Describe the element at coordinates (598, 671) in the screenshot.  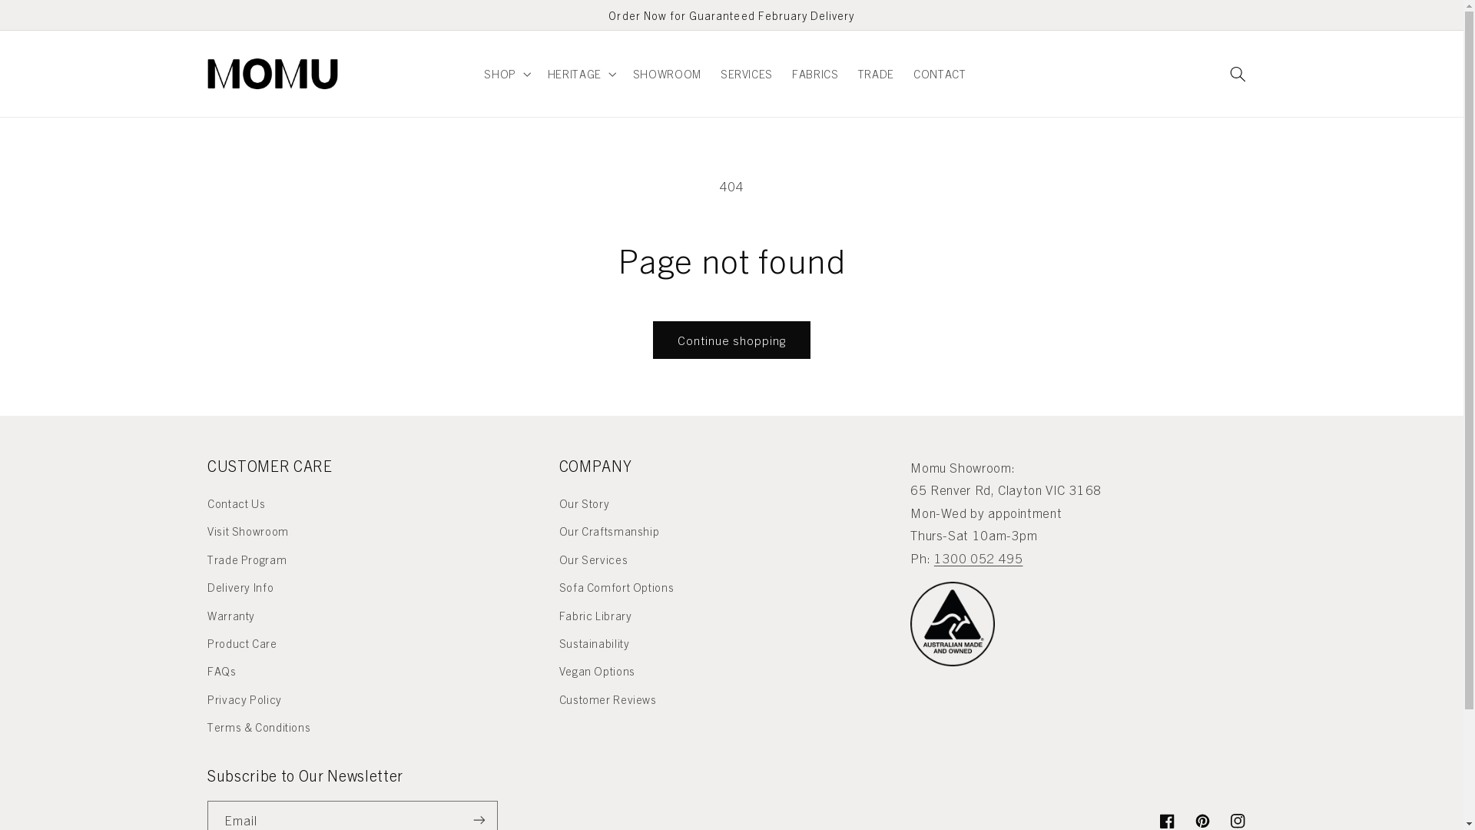
I see `Vegan Options` at that location.